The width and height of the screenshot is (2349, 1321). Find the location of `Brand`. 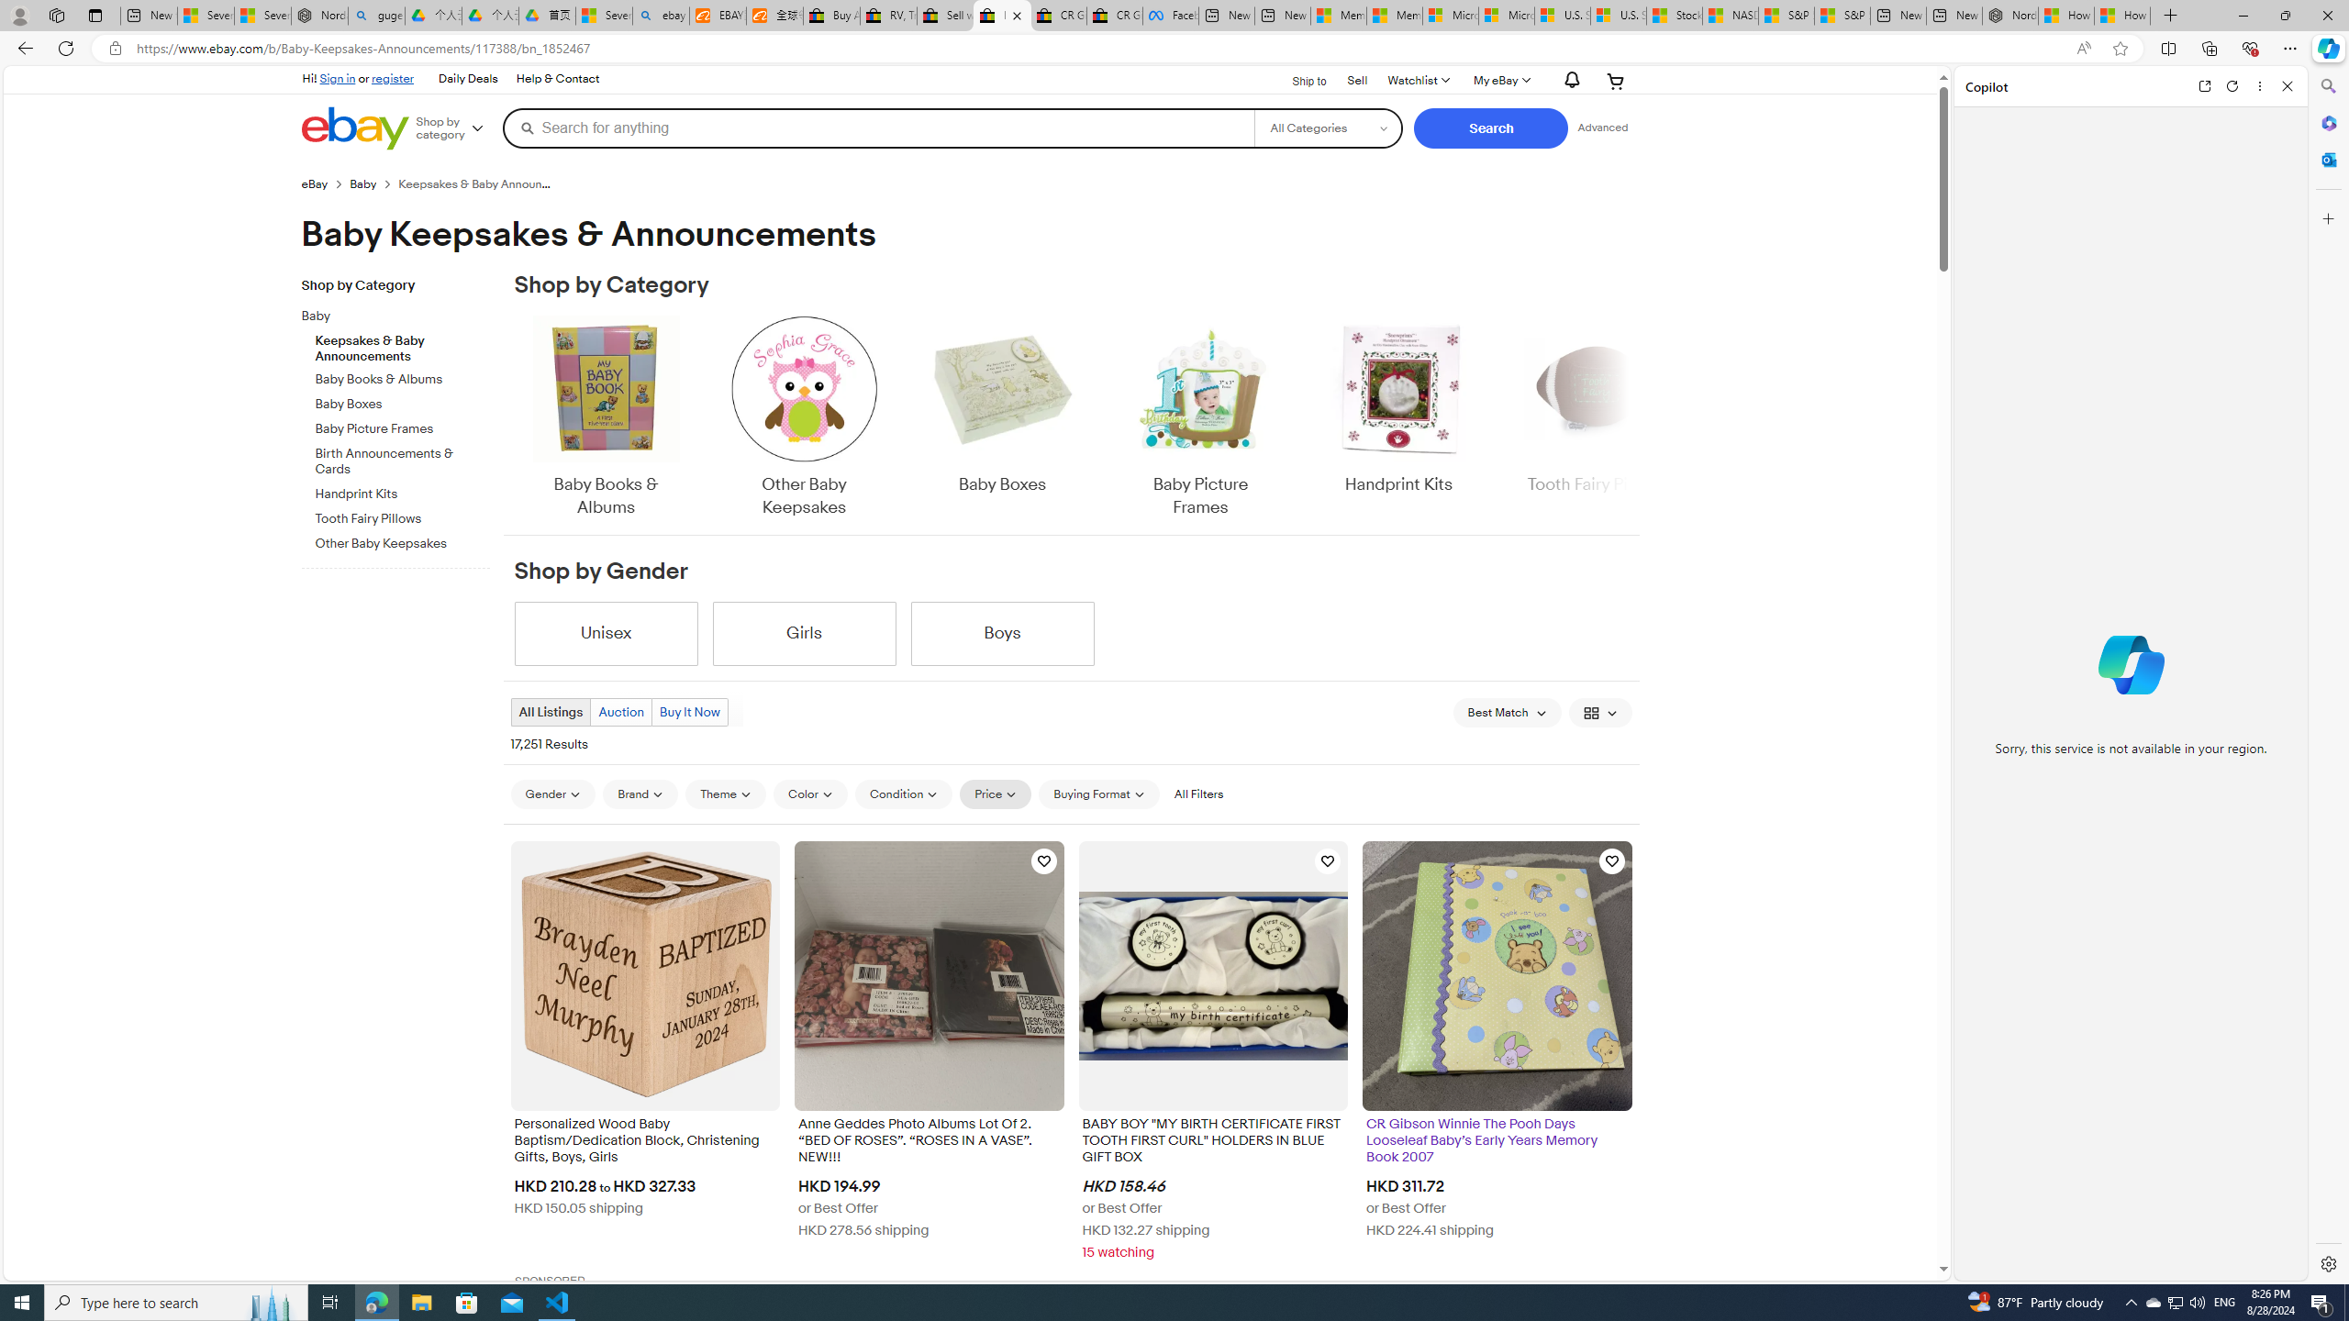

Brand is located at coordinates (640, 794).